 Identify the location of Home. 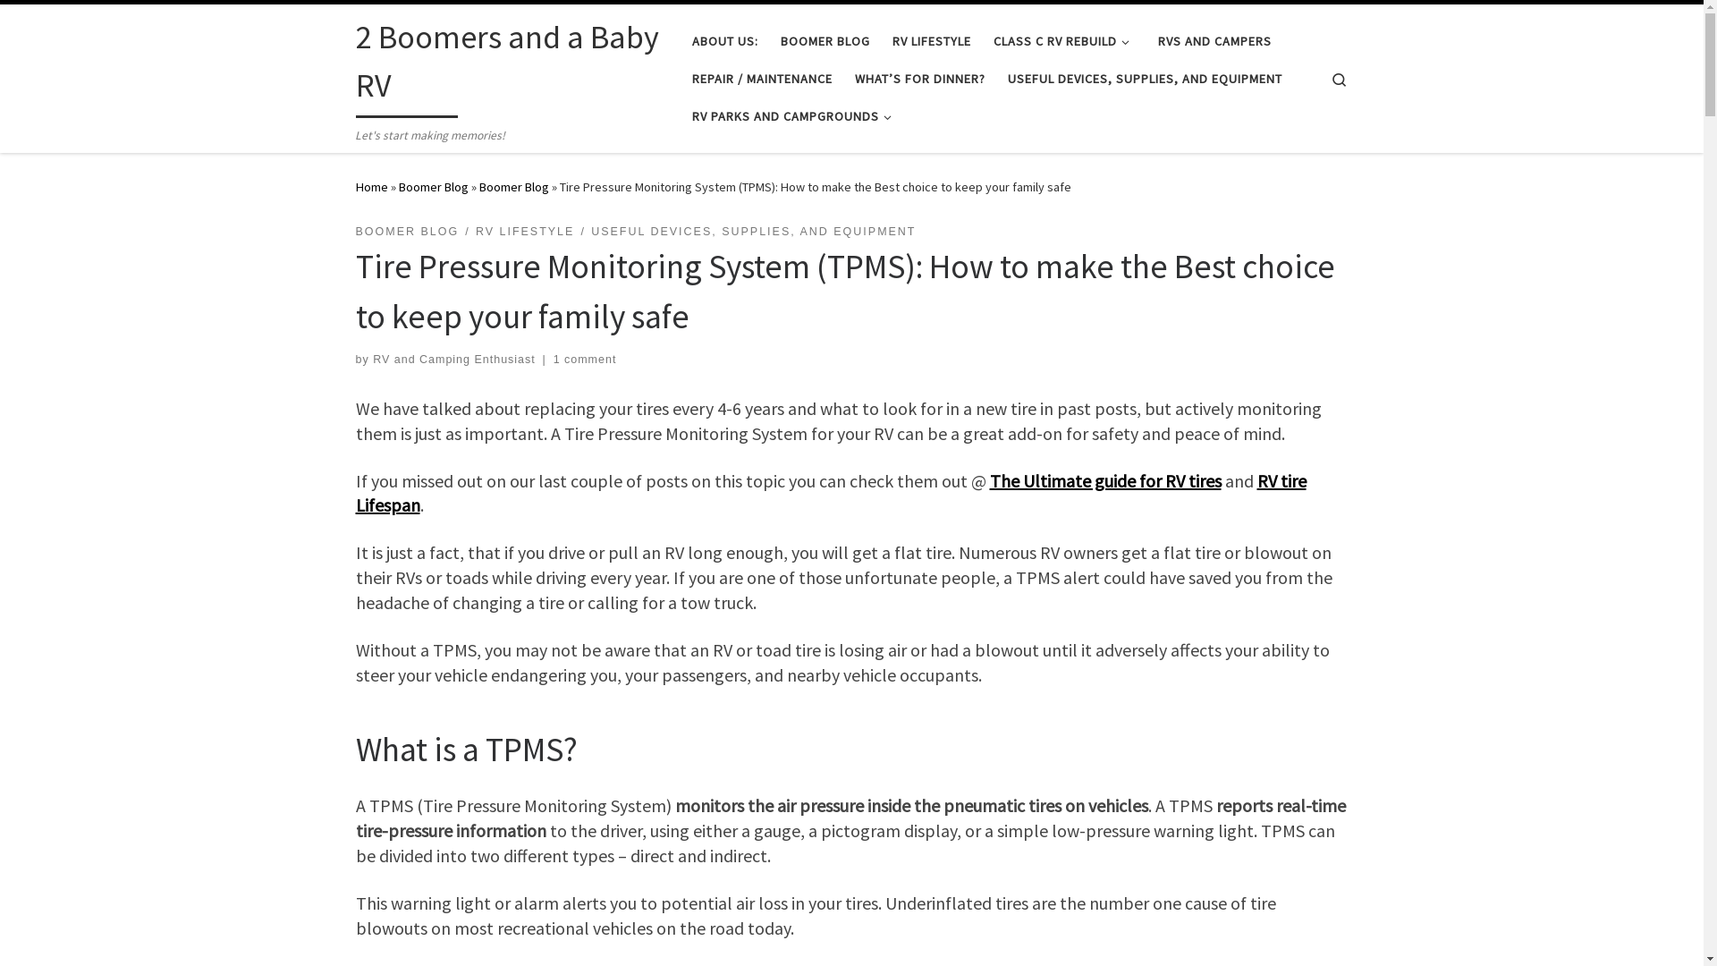
(372, 187).